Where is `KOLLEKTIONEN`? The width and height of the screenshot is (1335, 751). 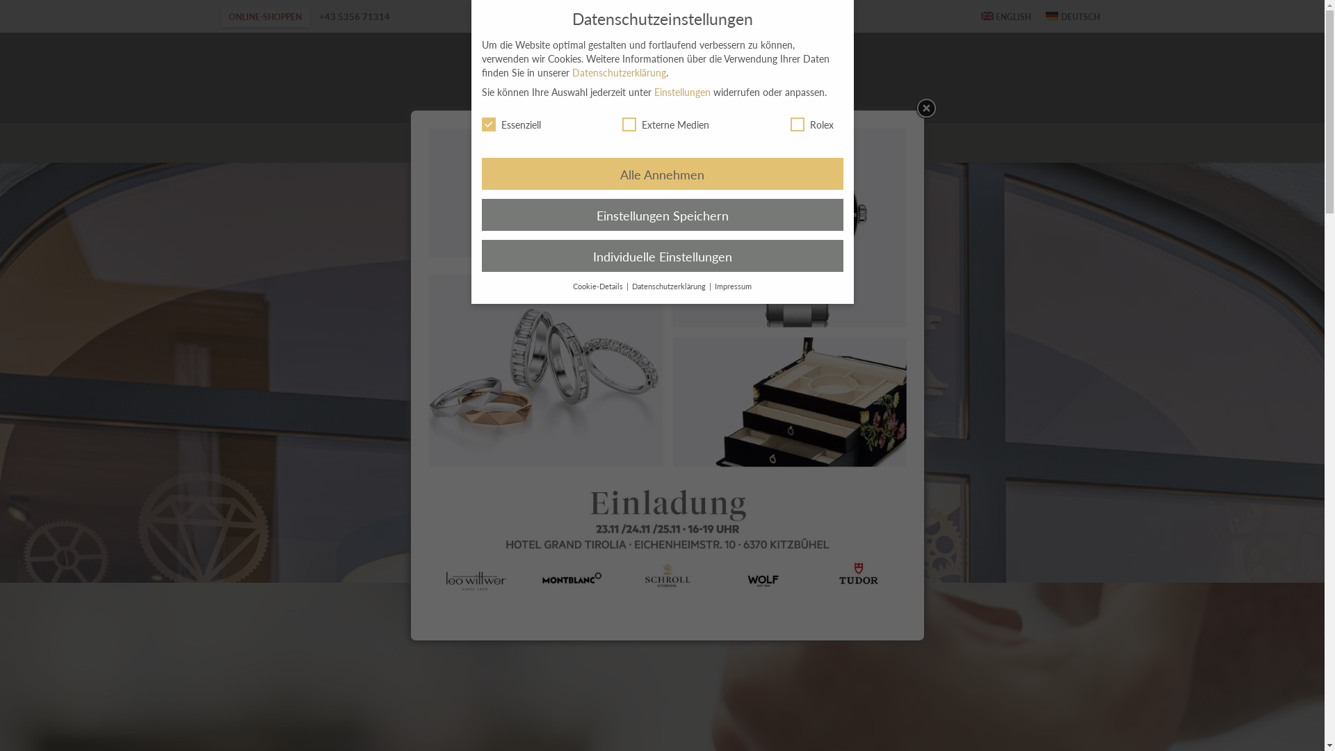 KOLLEKTIONEN is located at coordinates (600, 143).